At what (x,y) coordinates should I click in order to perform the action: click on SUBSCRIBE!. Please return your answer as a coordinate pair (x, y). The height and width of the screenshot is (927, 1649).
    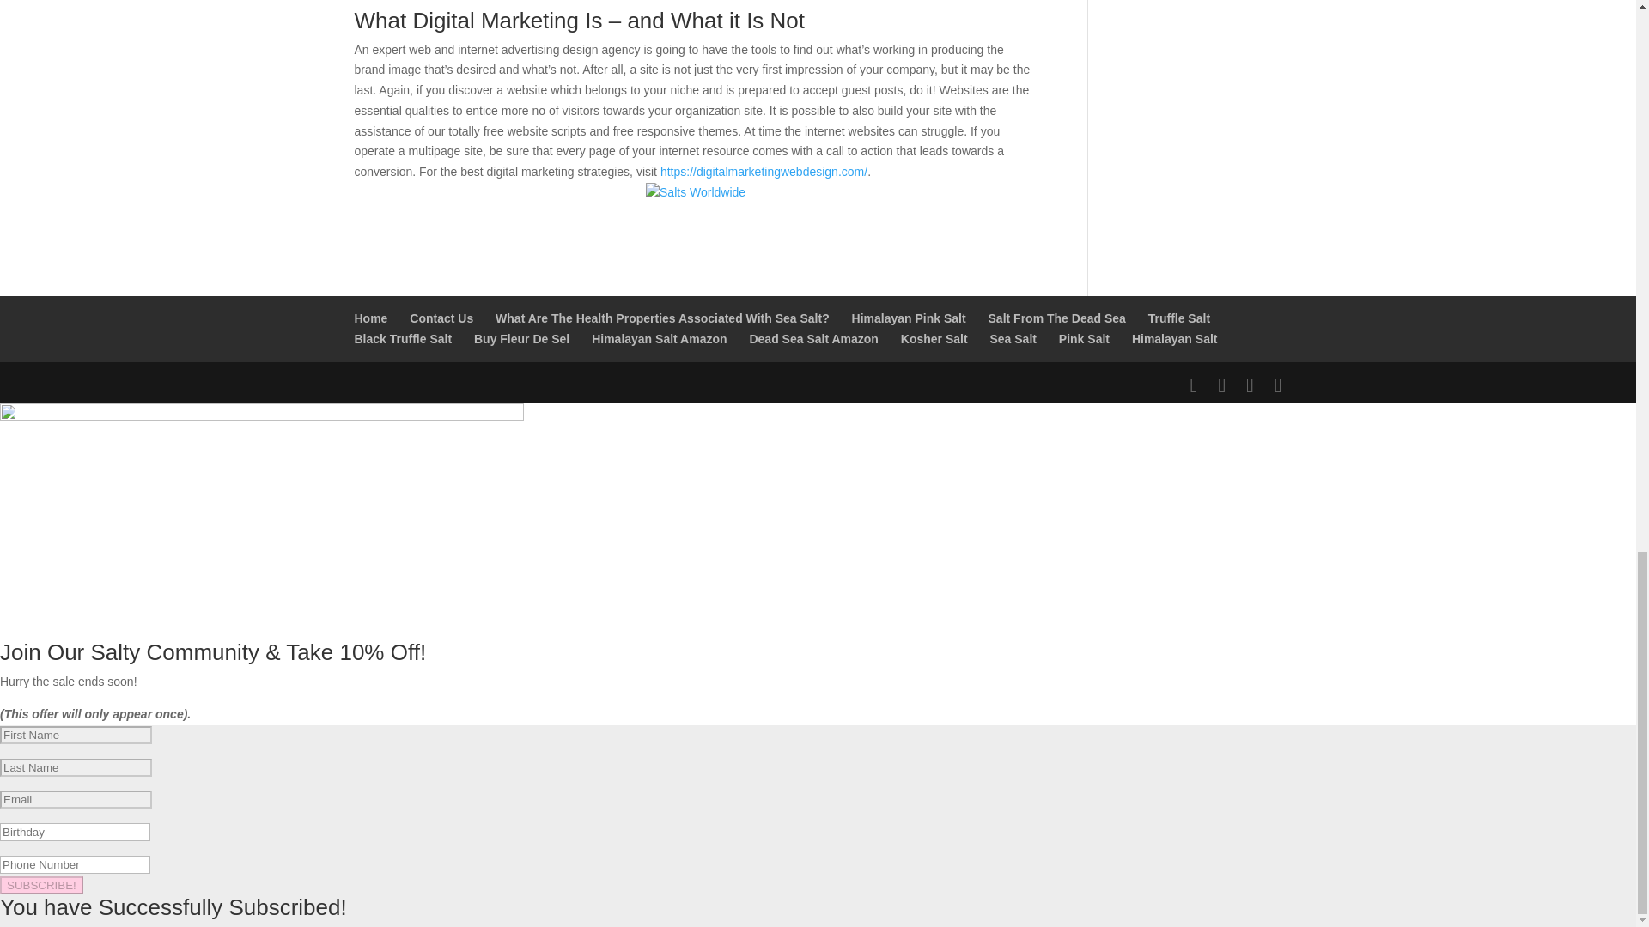
    Looking at the image, I should click on (41, 885).